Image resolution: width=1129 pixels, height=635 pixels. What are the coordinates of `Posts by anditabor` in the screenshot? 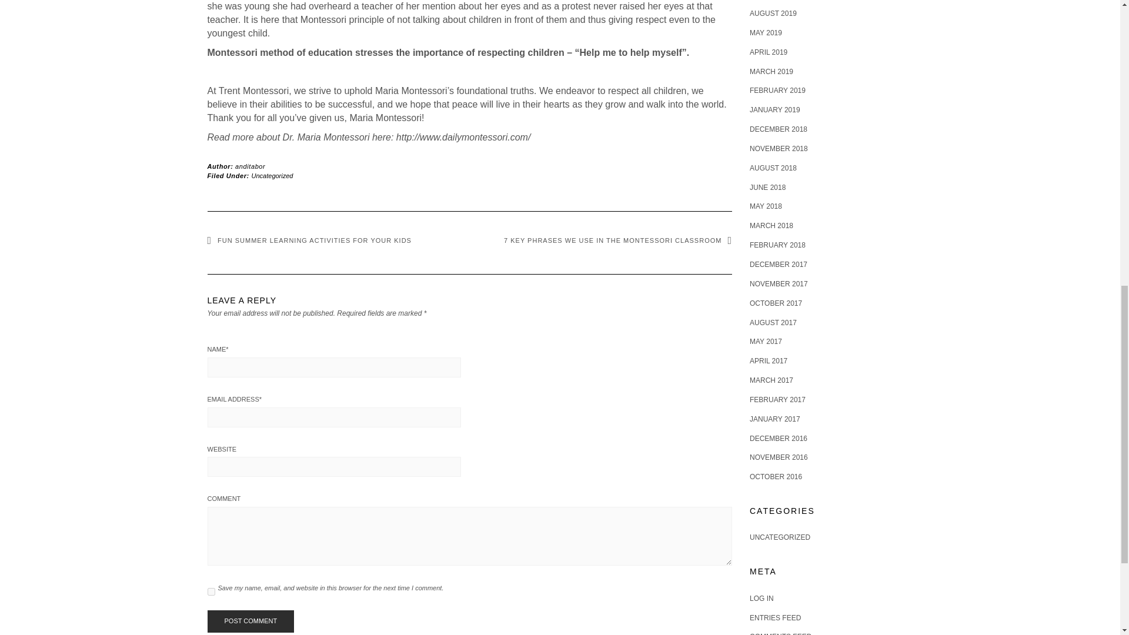 It's located at (250, 166).